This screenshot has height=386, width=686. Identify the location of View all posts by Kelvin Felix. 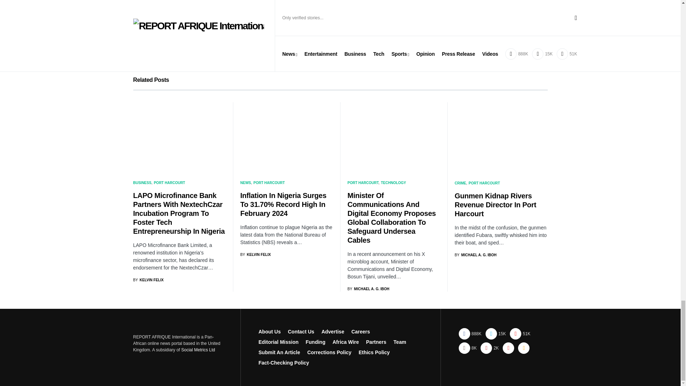
(255, 254).